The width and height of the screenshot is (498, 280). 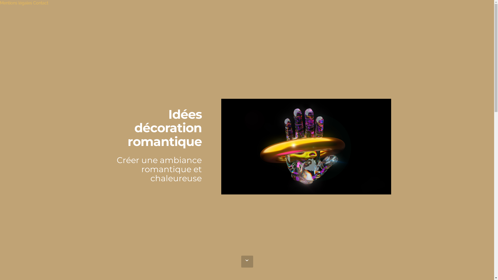 What do you see at coordinates (41, 3) in the screenshot?
I see `Contact` at bounding box center [41, 3].